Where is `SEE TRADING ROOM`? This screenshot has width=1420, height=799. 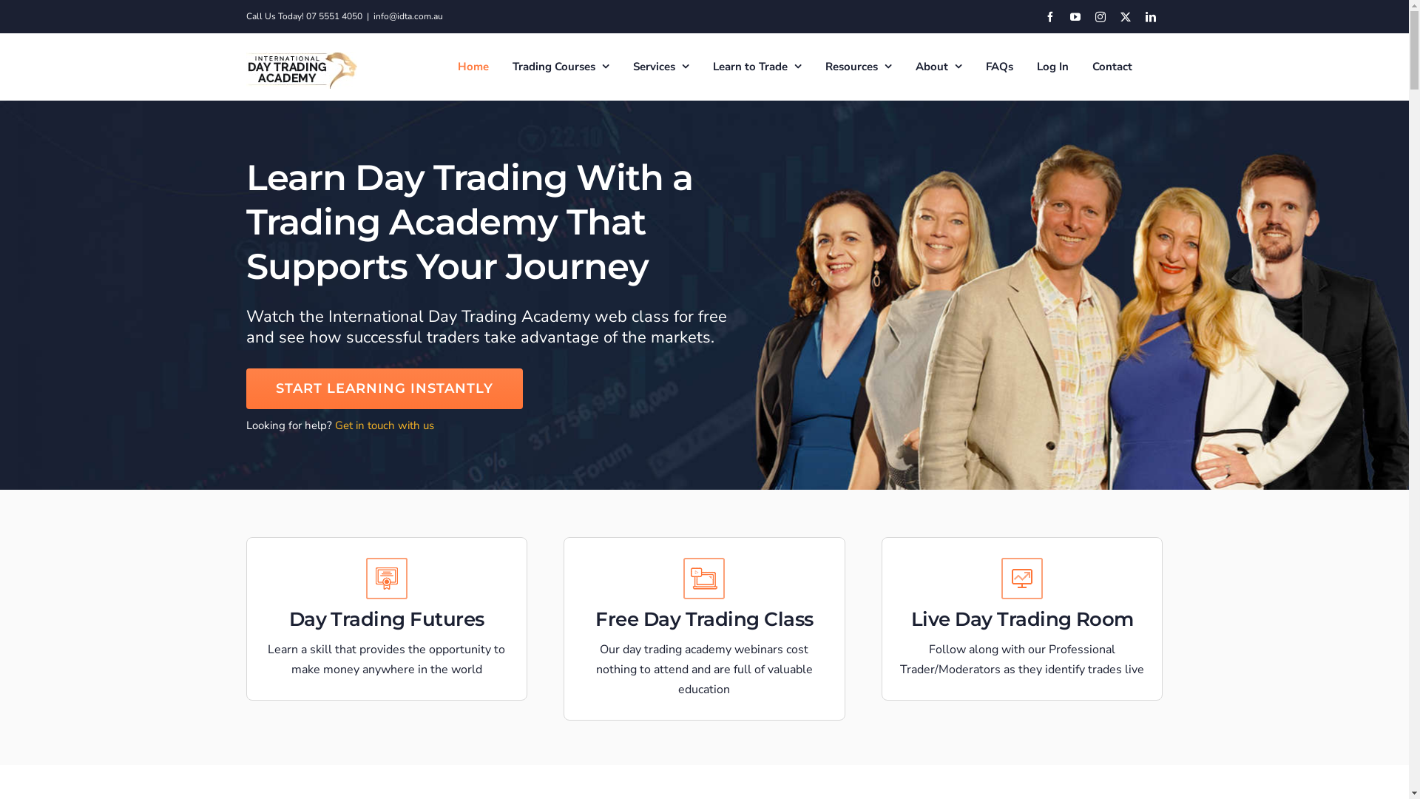 SEE TRADING ROOM is located at coordinates (1022, 675).